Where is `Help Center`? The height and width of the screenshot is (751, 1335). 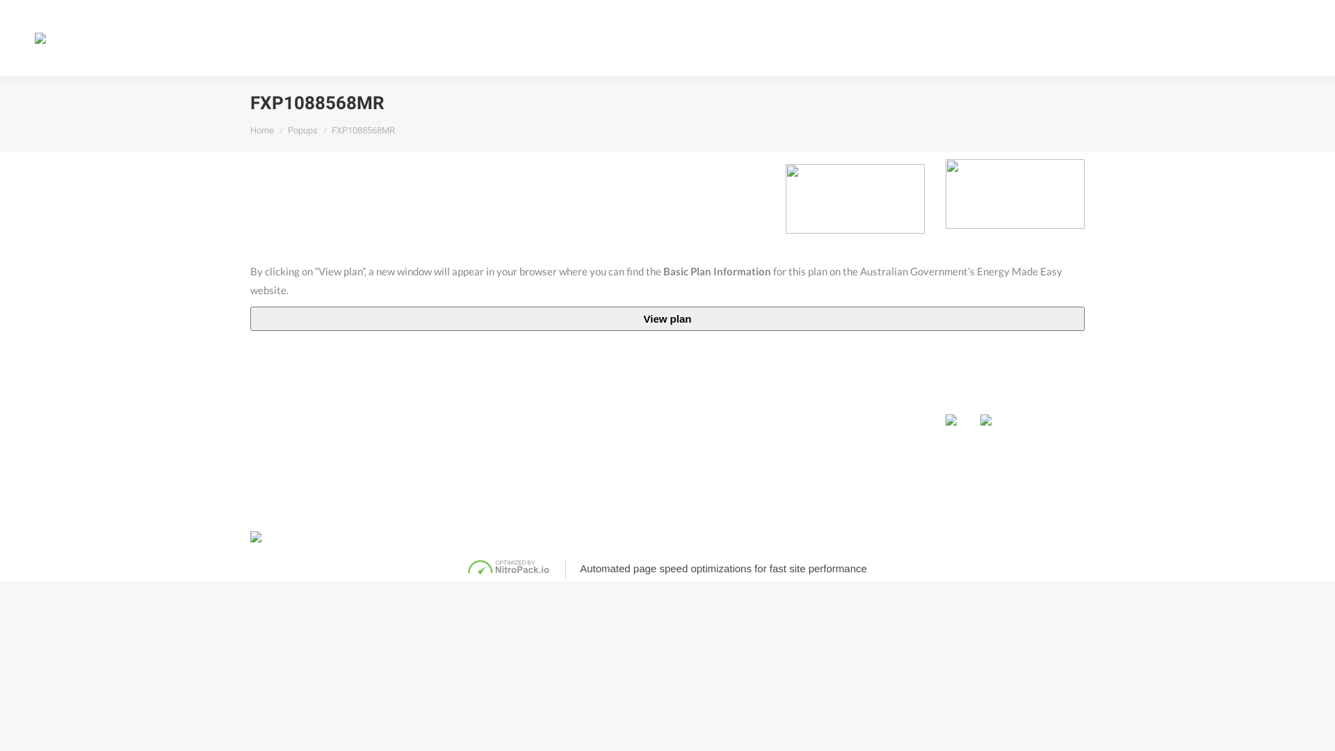
Help Center is located at coordinates (1067, 38).